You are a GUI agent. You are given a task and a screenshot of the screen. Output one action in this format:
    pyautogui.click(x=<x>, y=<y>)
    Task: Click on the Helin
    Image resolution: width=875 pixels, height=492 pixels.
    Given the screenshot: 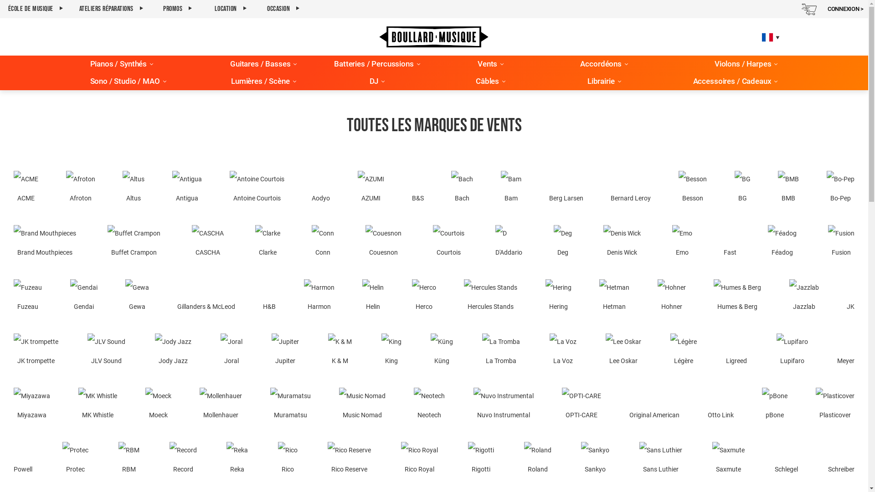 What is the action you would take?
    pyautogui.click(x=373, y=297)
    